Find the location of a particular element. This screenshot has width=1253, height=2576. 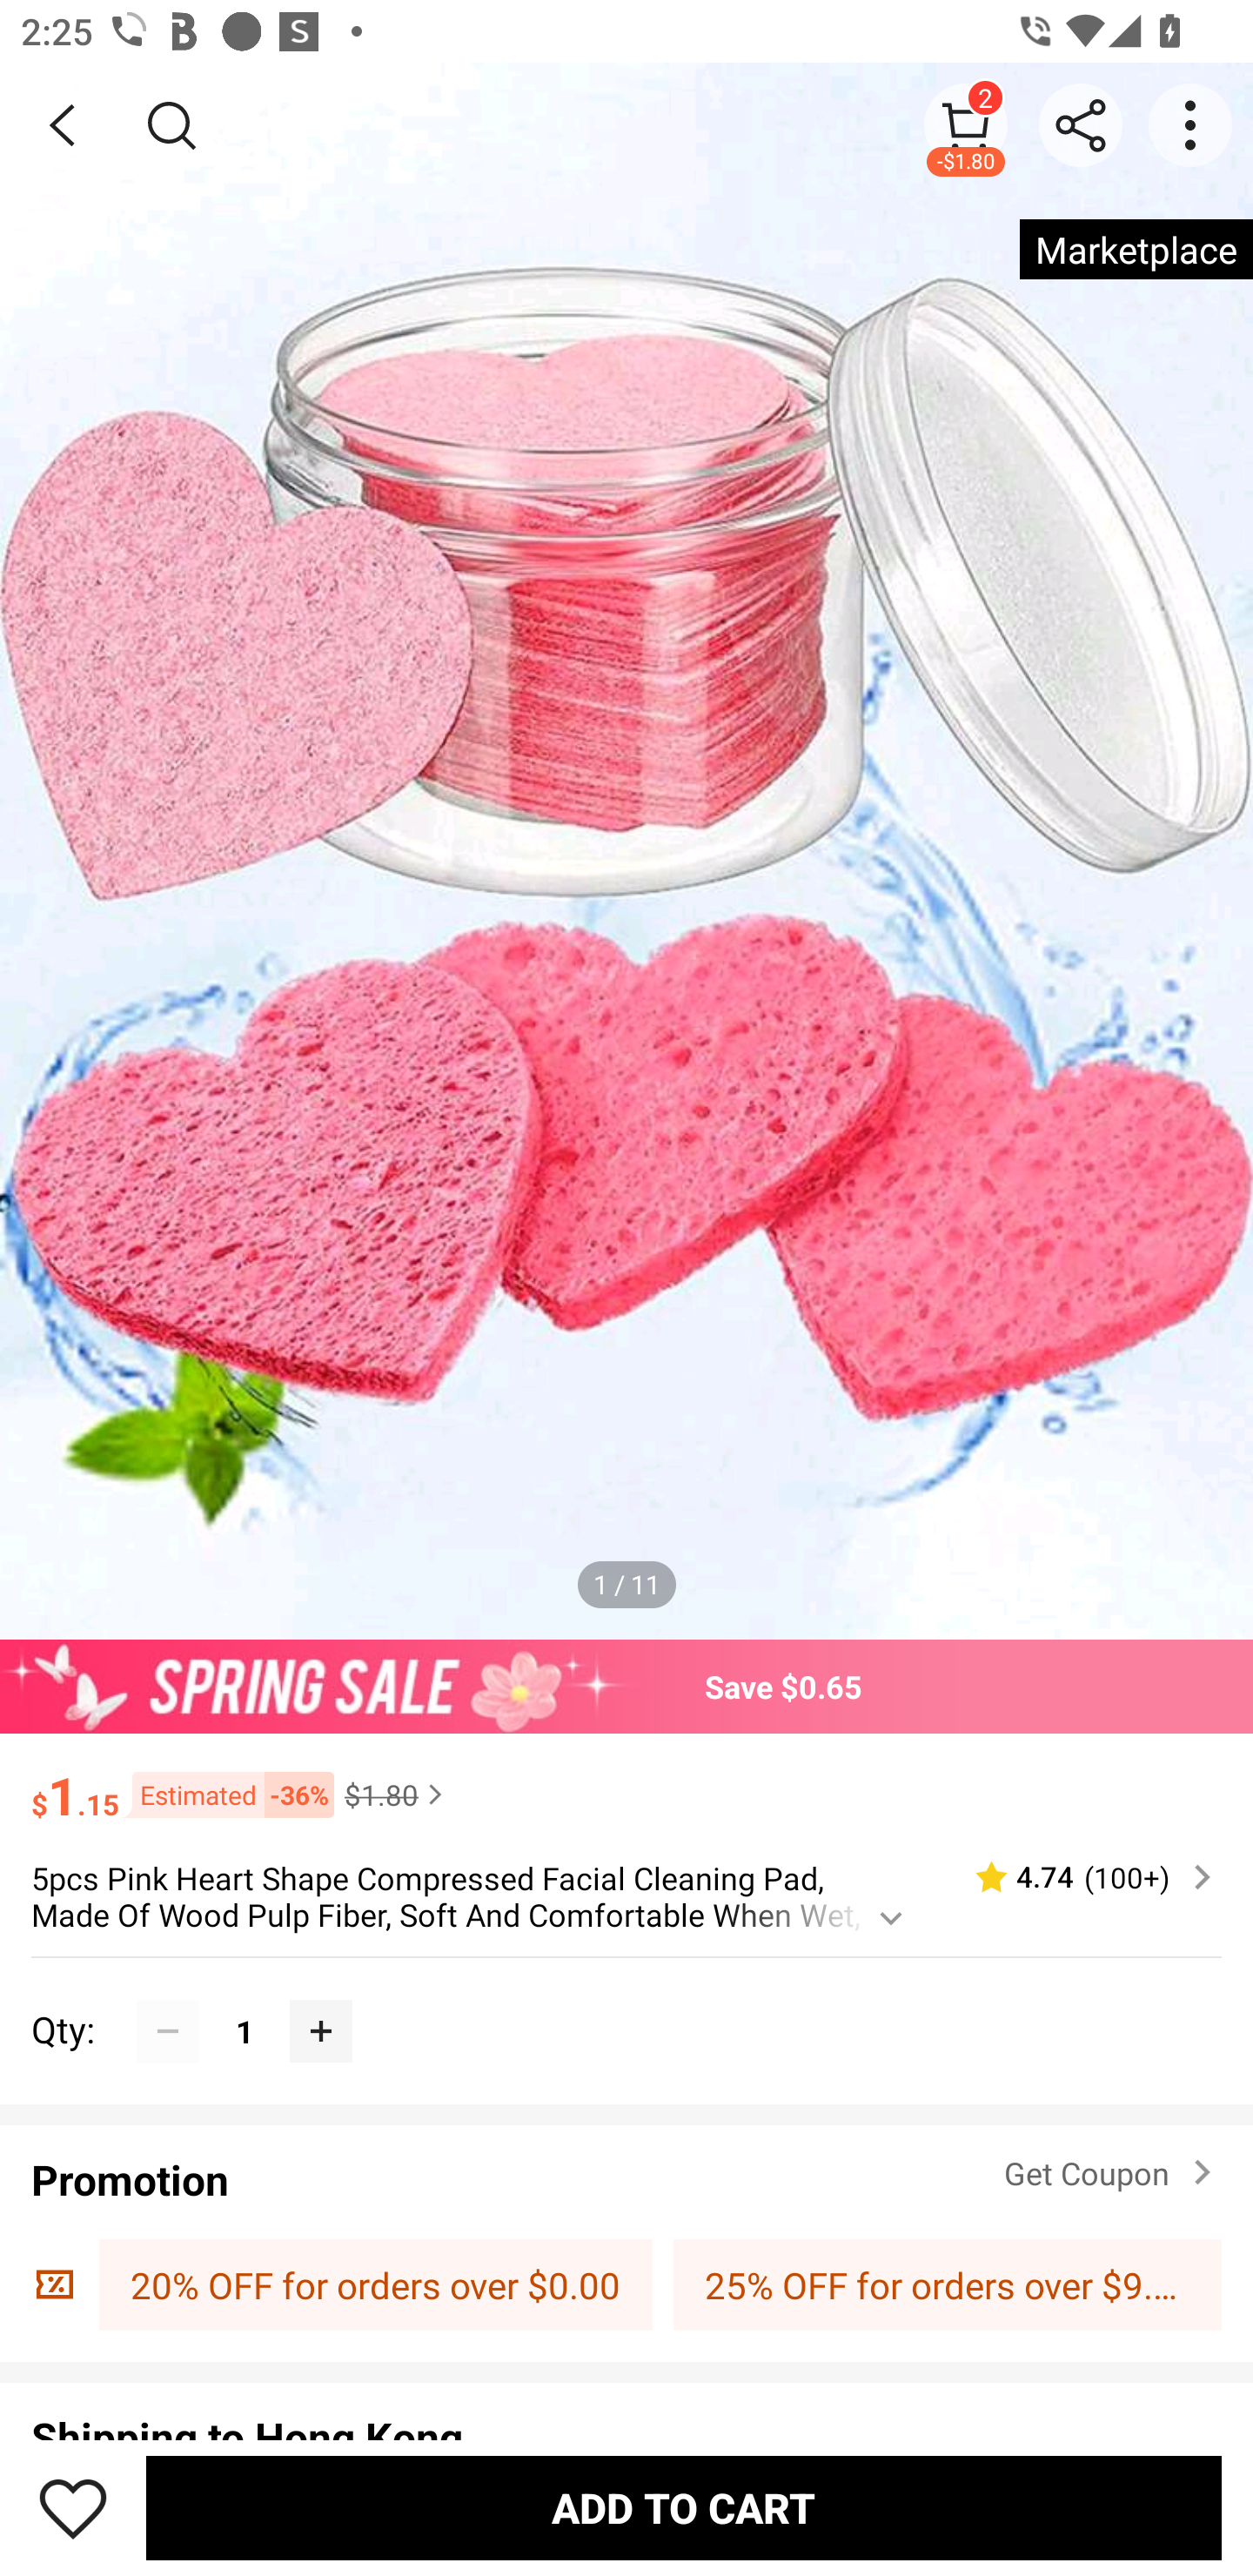

BACK is located at coordinates (63, 125).